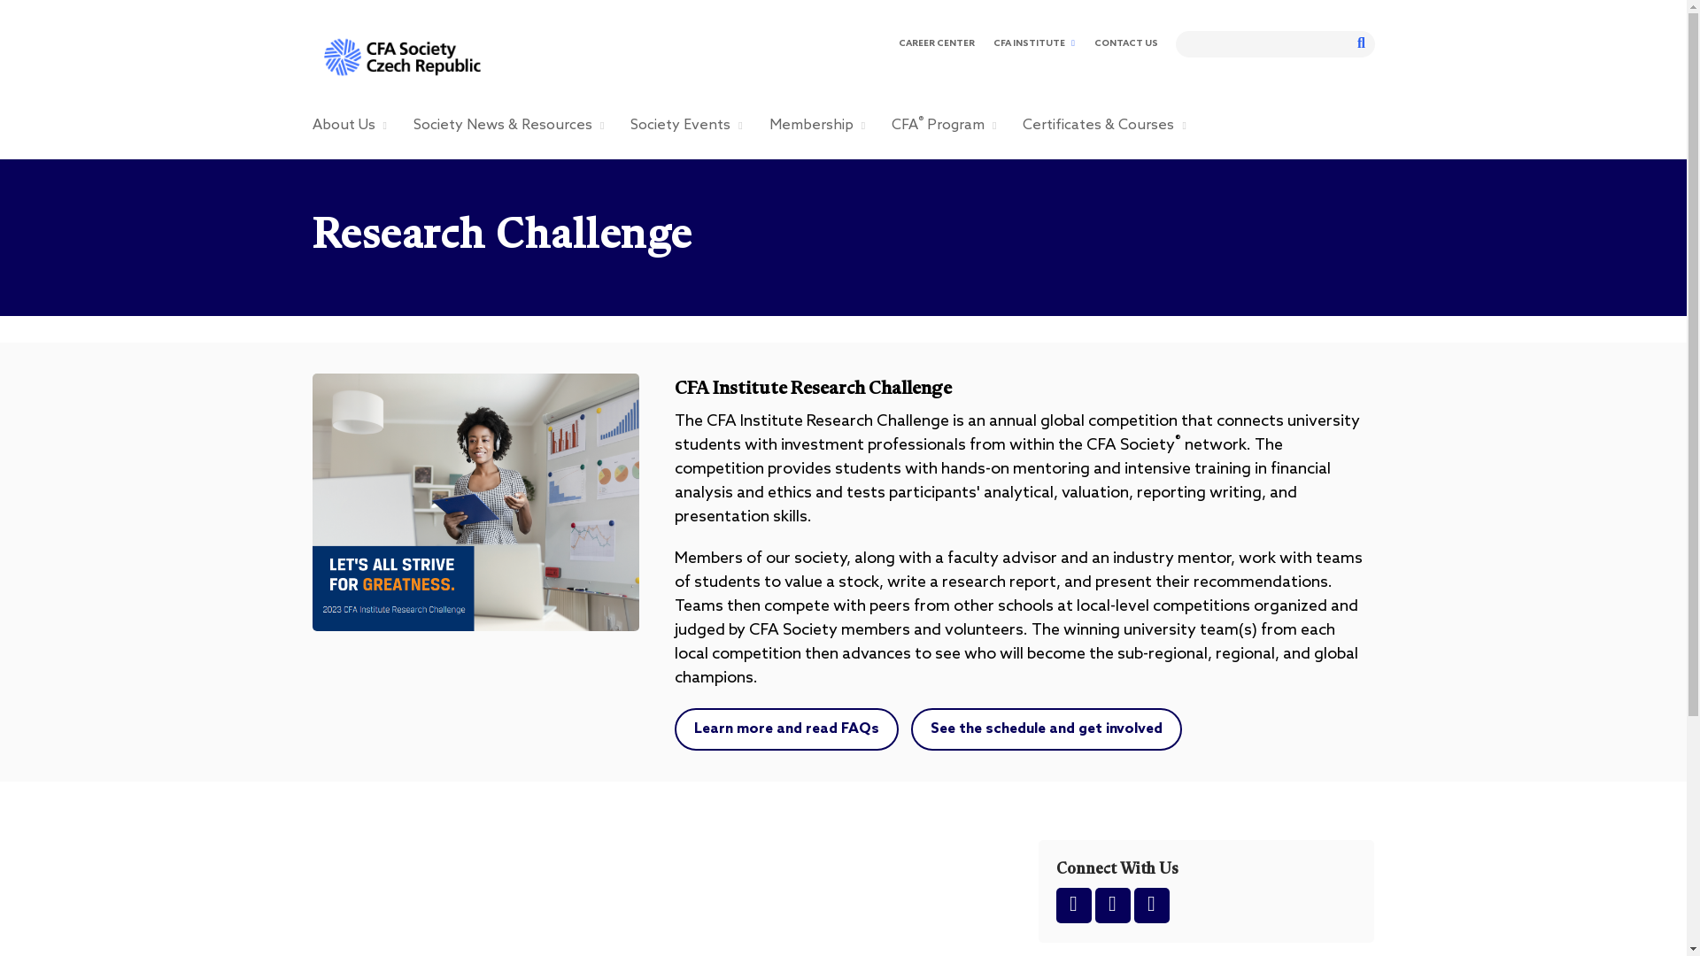 The height and width of the screenshot is (956, 1700). Describe the element at coordinates (348, 126) in the screenshot. I see `About Us` at that location.